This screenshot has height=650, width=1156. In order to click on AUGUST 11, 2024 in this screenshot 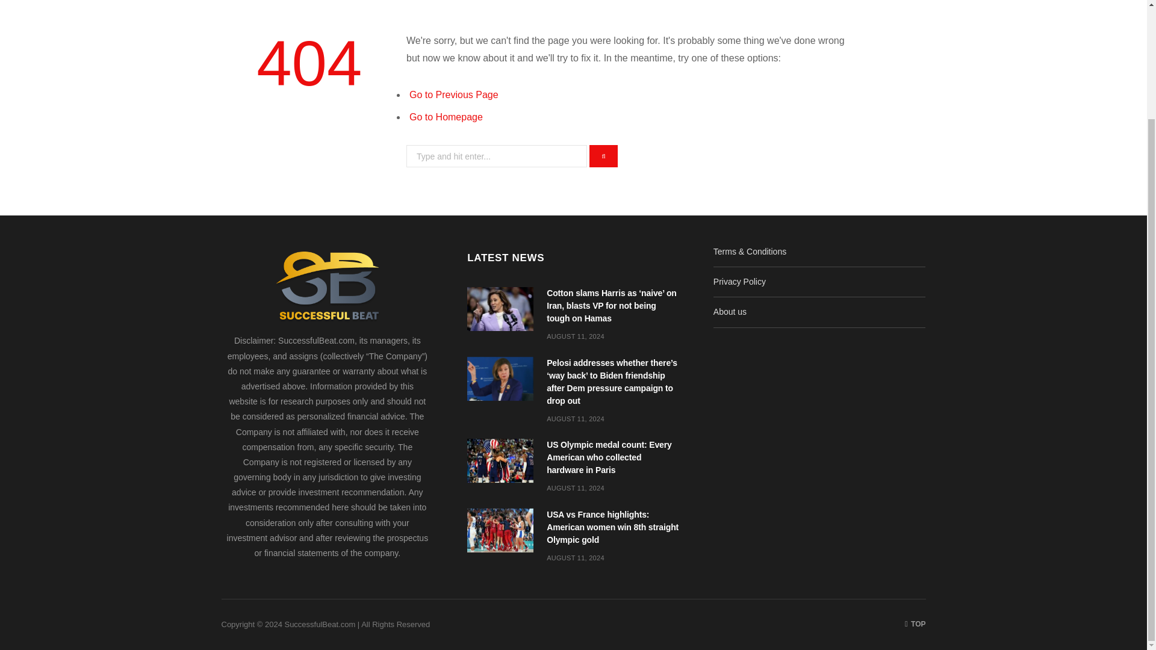, I will do `click(576, 336)`.